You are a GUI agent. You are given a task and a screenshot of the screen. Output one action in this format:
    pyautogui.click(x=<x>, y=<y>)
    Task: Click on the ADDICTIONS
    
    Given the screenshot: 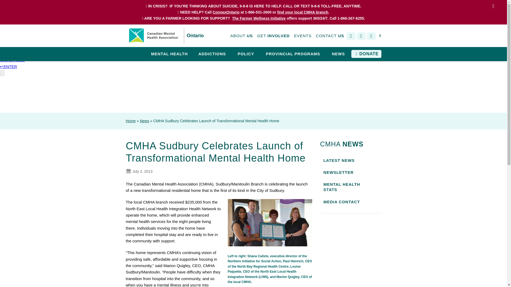 What is the action you would take?
    pyautogui.click(x=212, y=54)
    